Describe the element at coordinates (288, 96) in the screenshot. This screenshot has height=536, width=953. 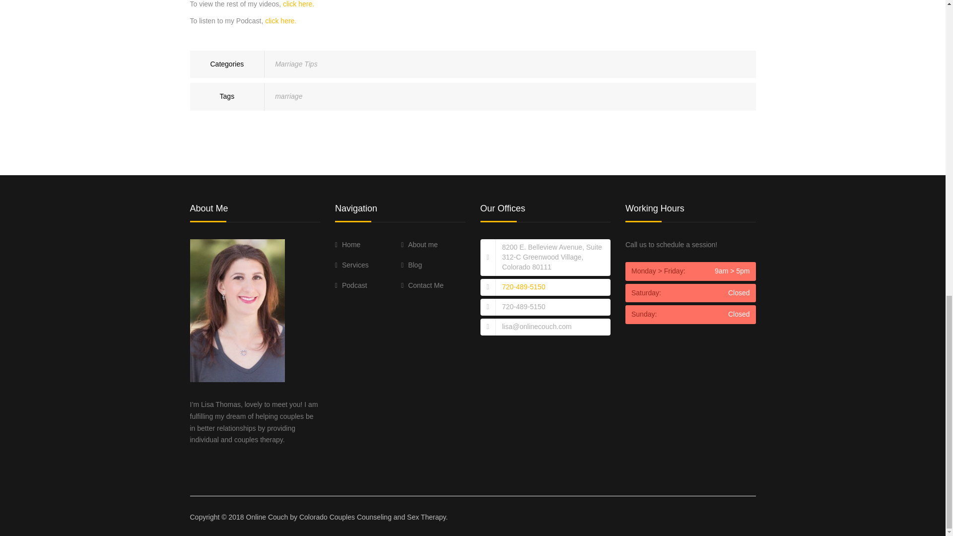
I see `marriage` at that location.